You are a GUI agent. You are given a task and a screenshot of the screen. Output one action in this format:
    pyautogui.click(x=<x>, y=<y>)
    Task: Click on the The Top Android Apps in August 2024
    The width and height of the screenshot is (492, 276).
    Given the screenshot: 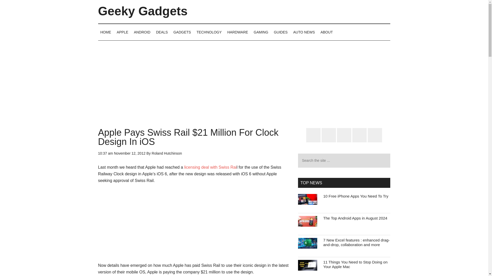 What is the action you would take?
    pyautogui.click(x=355, y=218)
    